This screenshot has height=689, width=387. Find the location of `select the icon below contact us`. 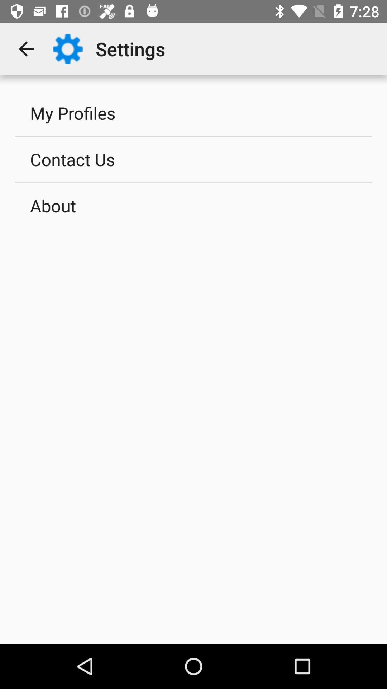

select the icon below contact us is located at coordinates (193, 206).